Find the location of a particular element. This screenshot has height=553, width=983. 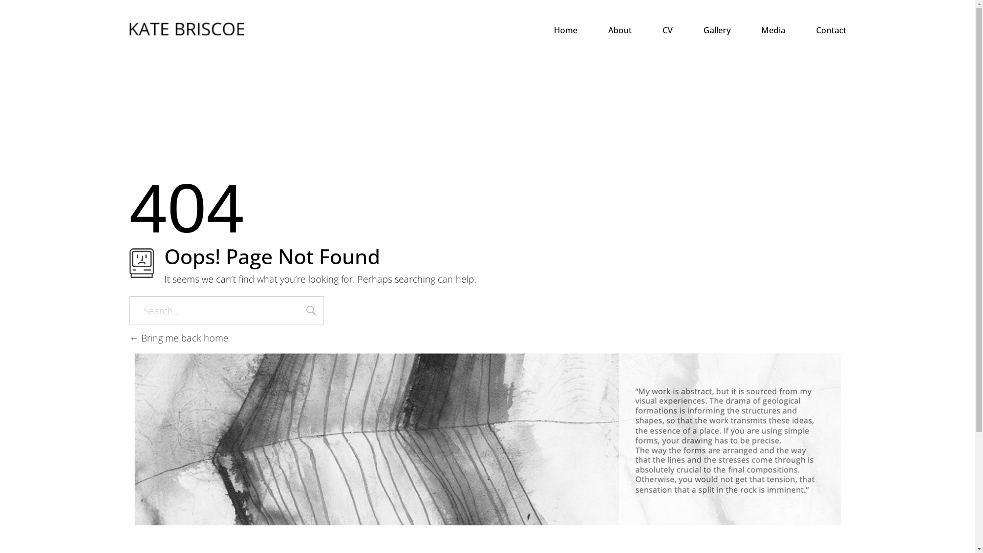

Kate-Briscoe-Artist-Black-and-White is located at coordinates (487, 439).